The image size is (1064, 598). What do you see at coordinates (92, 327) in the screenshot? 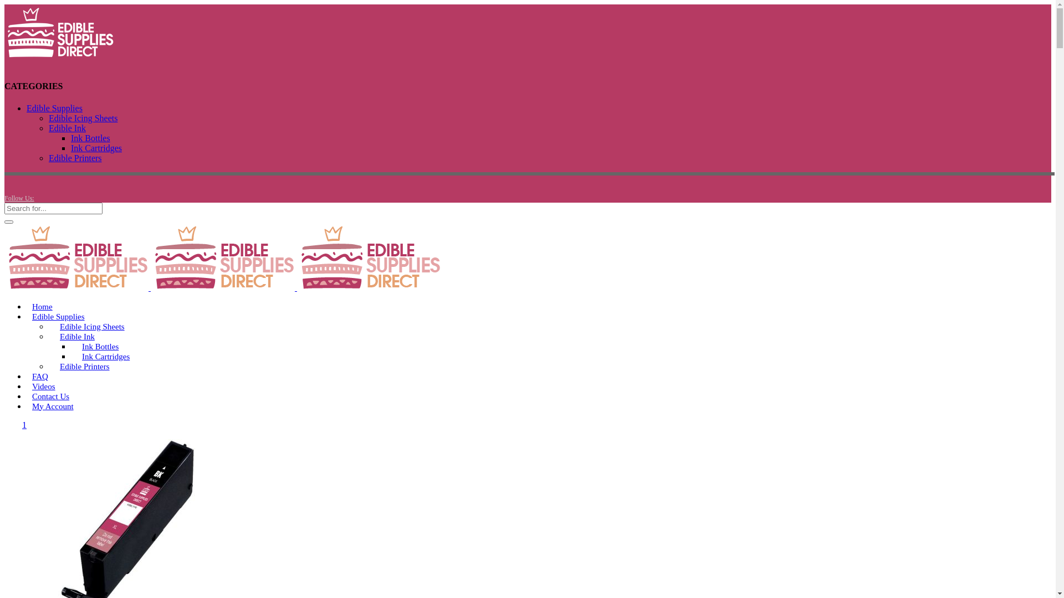
I see `Edible Icing Sheets` at bounding box center [92, 327].